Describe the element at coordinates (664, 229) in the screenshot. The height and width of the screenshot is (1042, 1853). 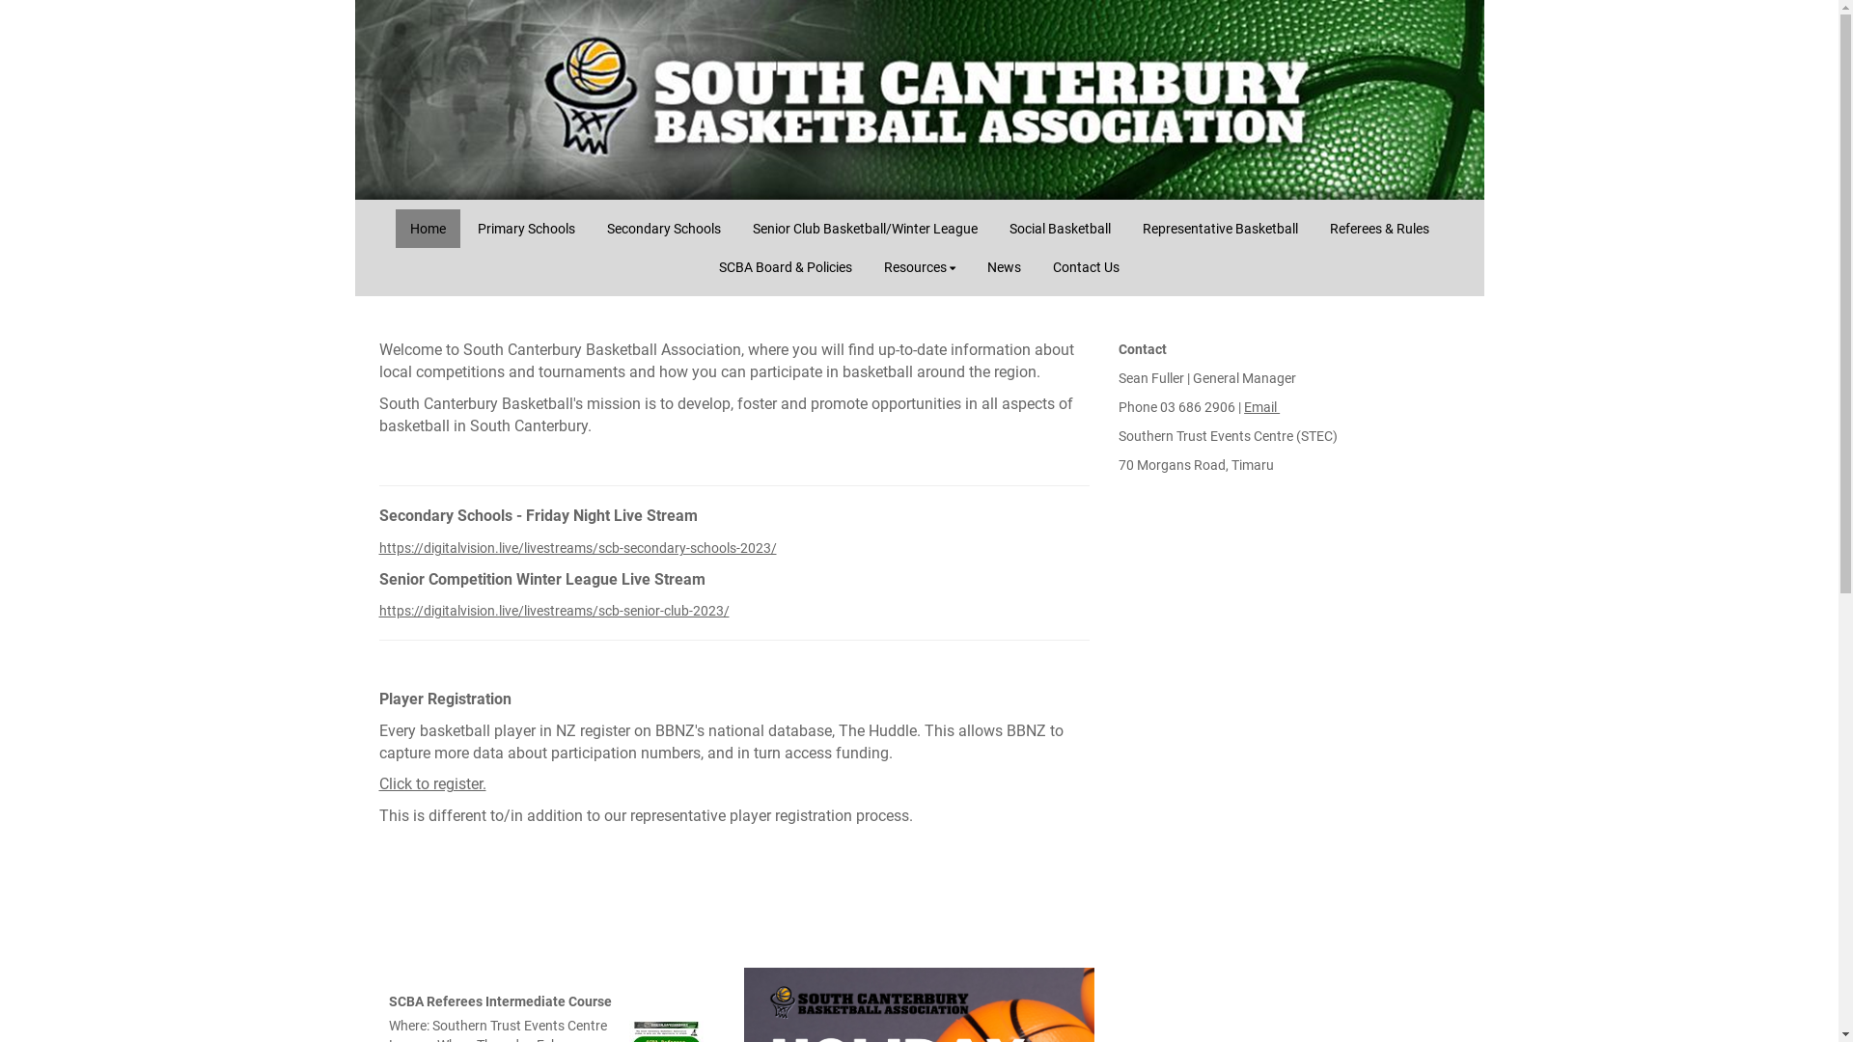
I see `Secondary Schools` at that location.